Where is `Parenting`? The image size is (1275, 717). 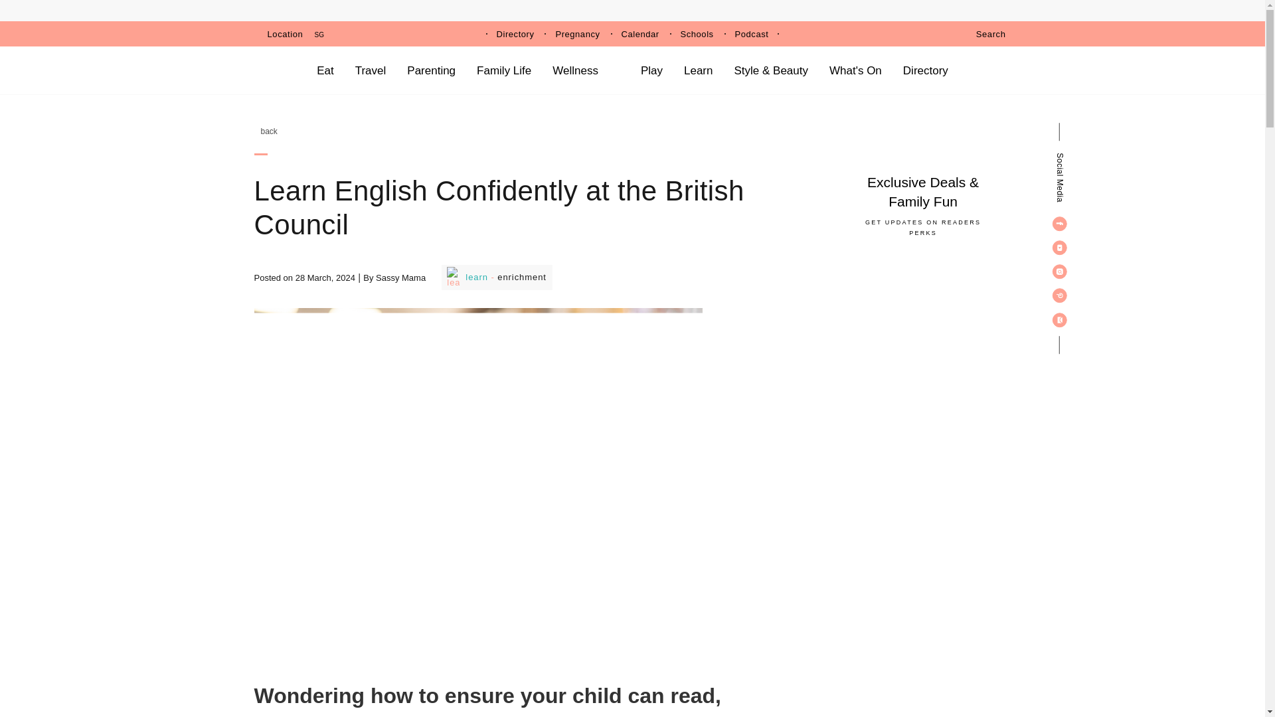 Parenting is located at coordinates (430, 70).